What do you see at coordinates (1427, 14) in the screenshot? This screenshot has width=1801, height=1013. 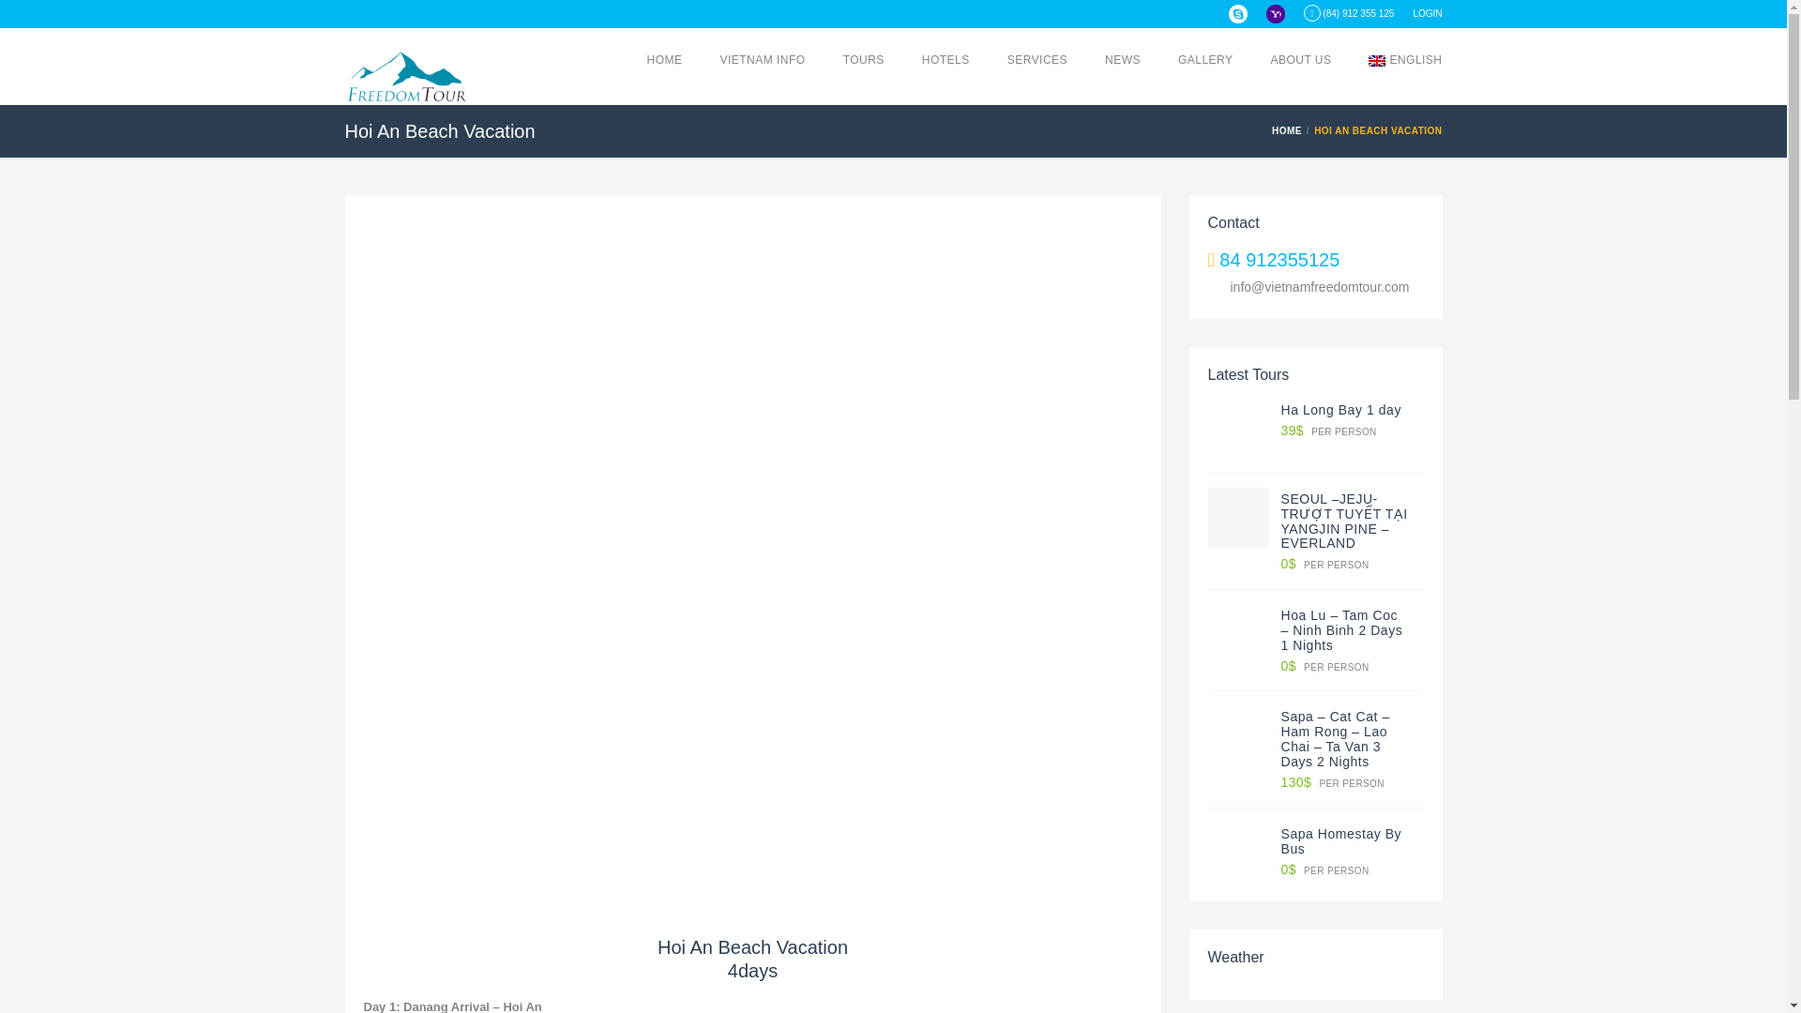 I see `LOGIN` at bounding box center [1427, 14].